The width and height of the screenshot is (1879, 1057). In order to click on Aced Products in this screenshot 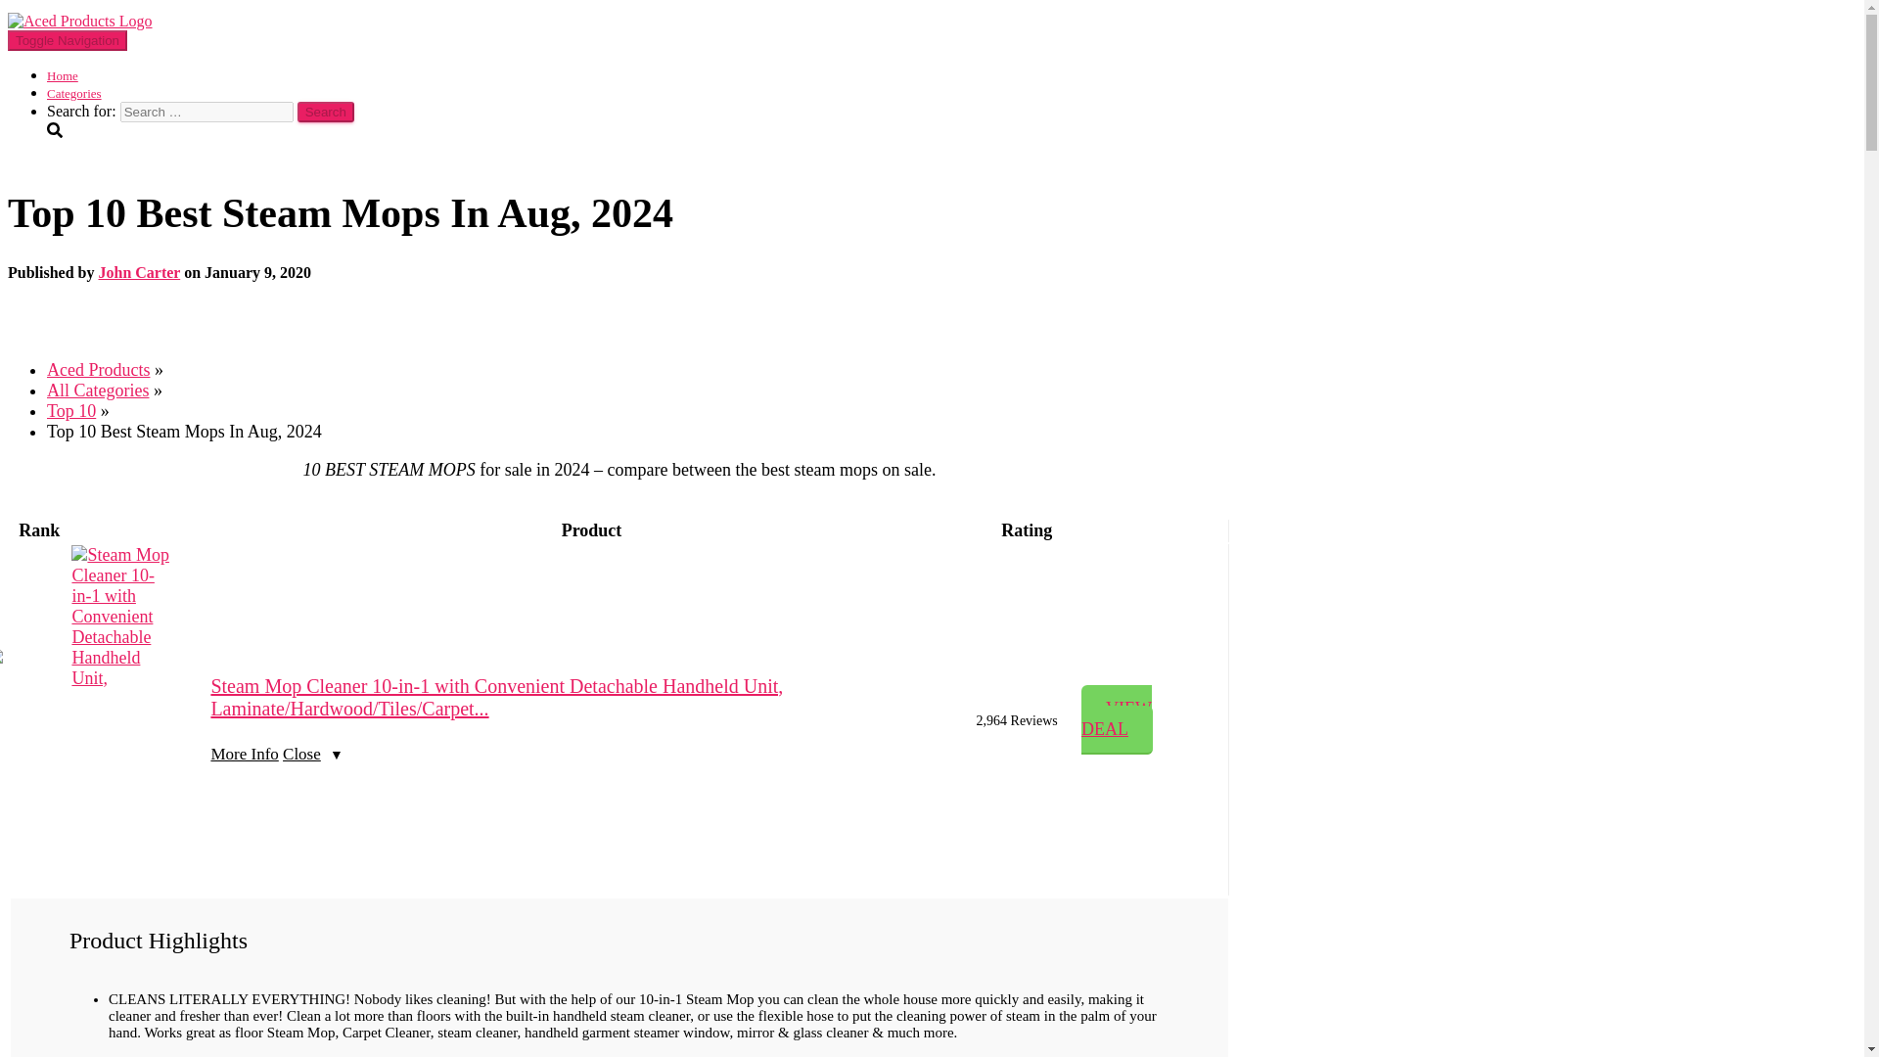, I will do `click(98, 370)`.